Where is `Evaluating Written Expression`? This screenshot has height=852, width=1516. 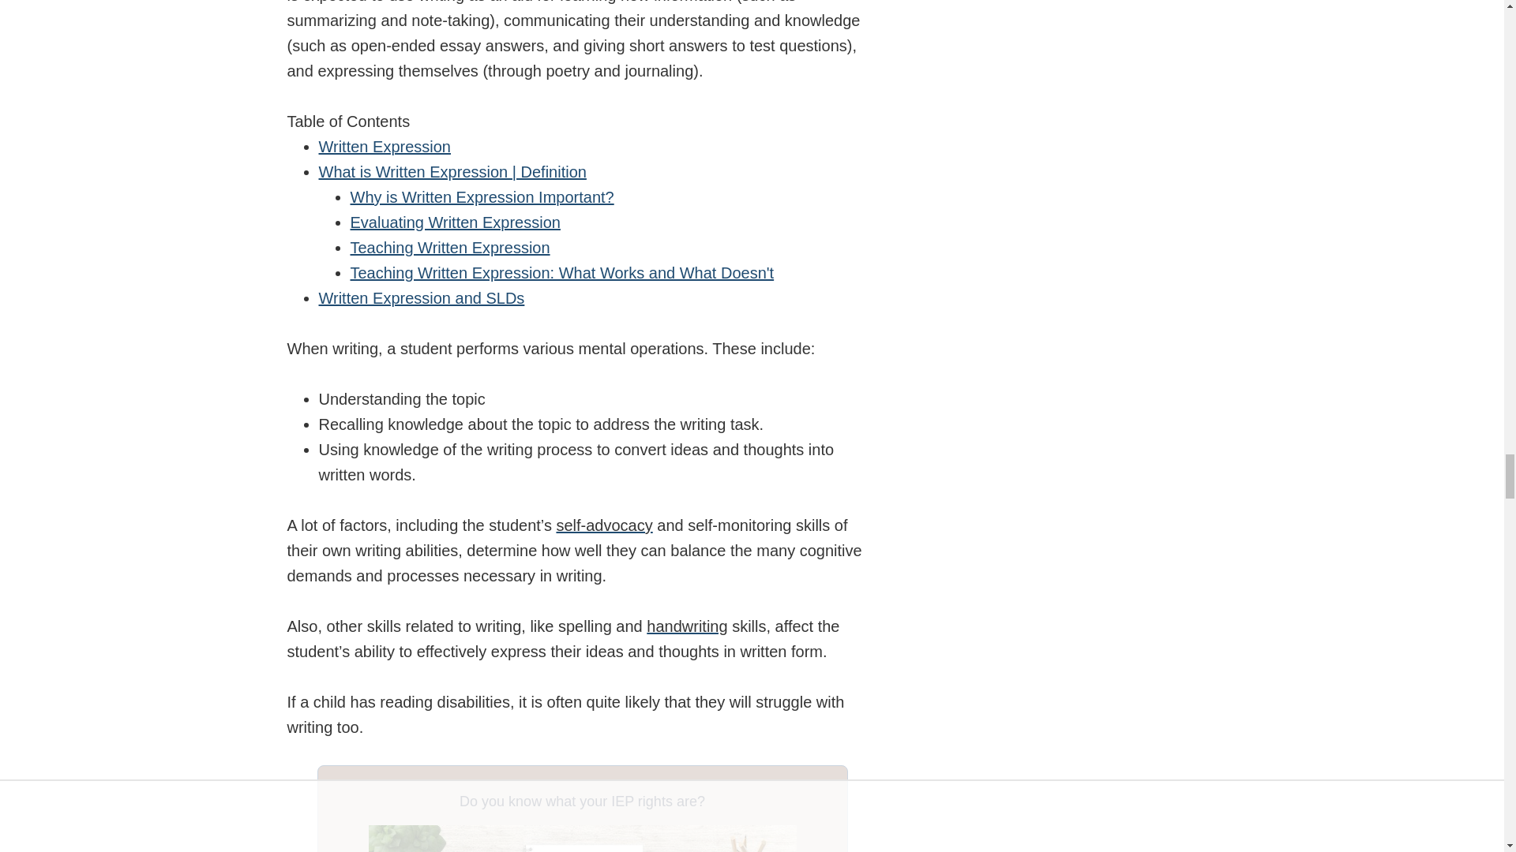
Evaluating Written Expression is located at coordinates (455, 222).